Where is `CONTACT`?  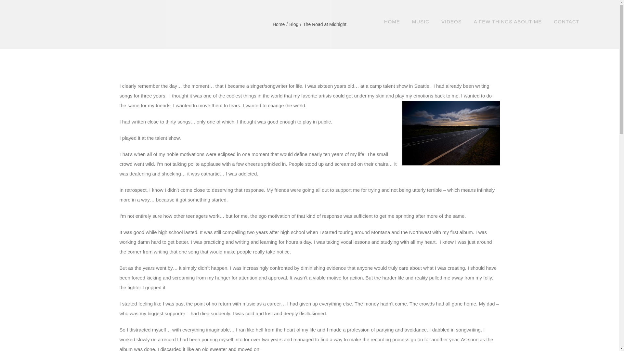
CONTACT is located at coordinates (566, 21).